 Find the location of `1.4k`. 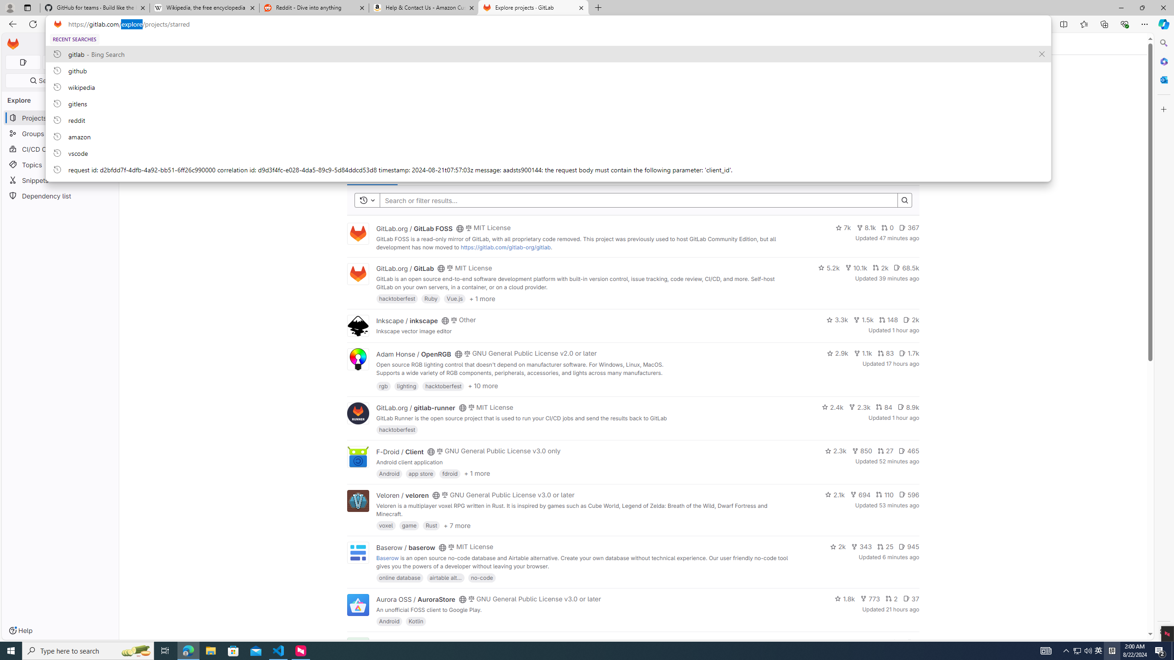

1.4k is located at coordinates (850, 643).